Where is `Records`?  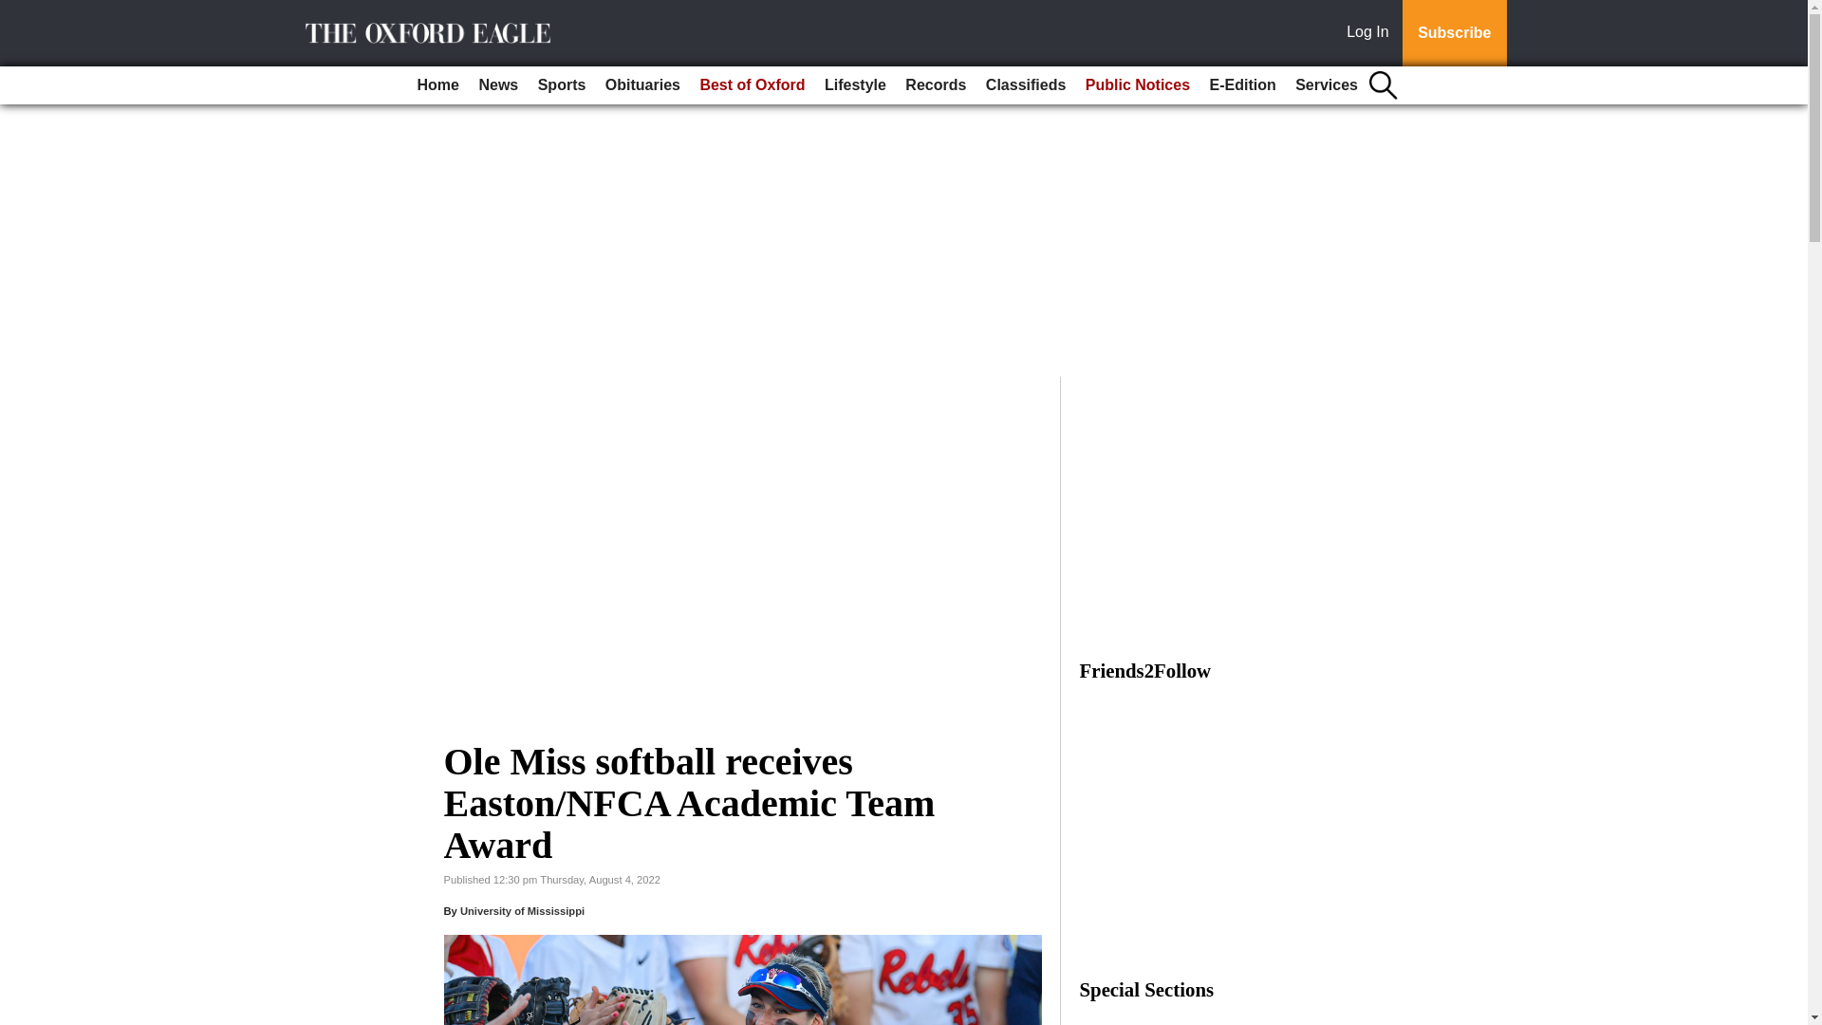
Records is located at coordinates (936, 85).